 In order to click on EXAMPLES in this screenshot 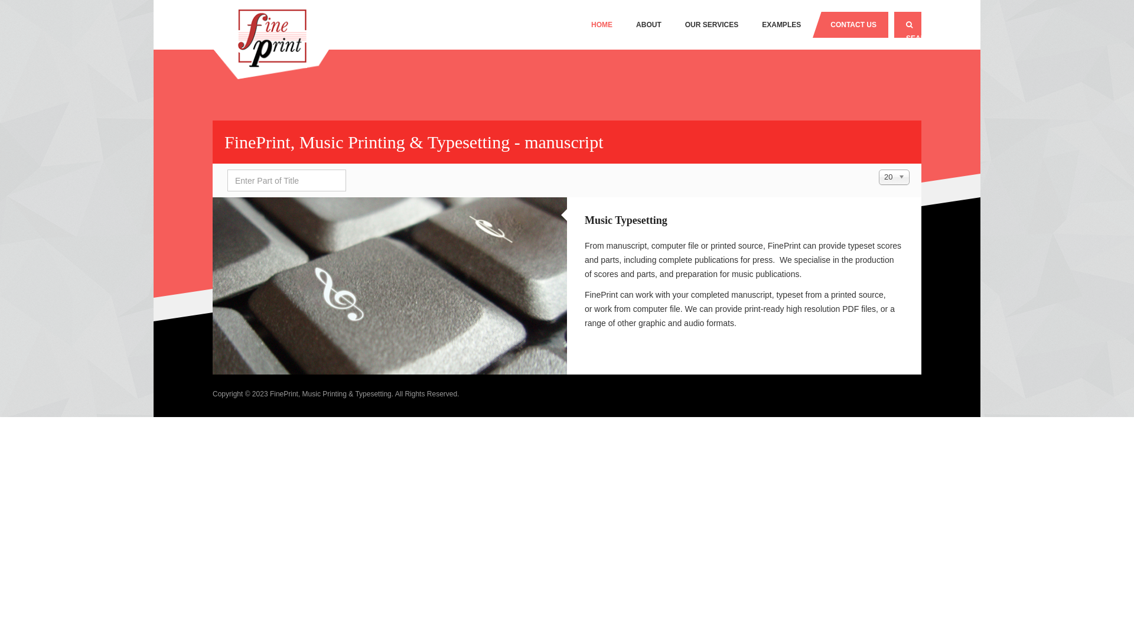, I will do `click(781, 25)`.